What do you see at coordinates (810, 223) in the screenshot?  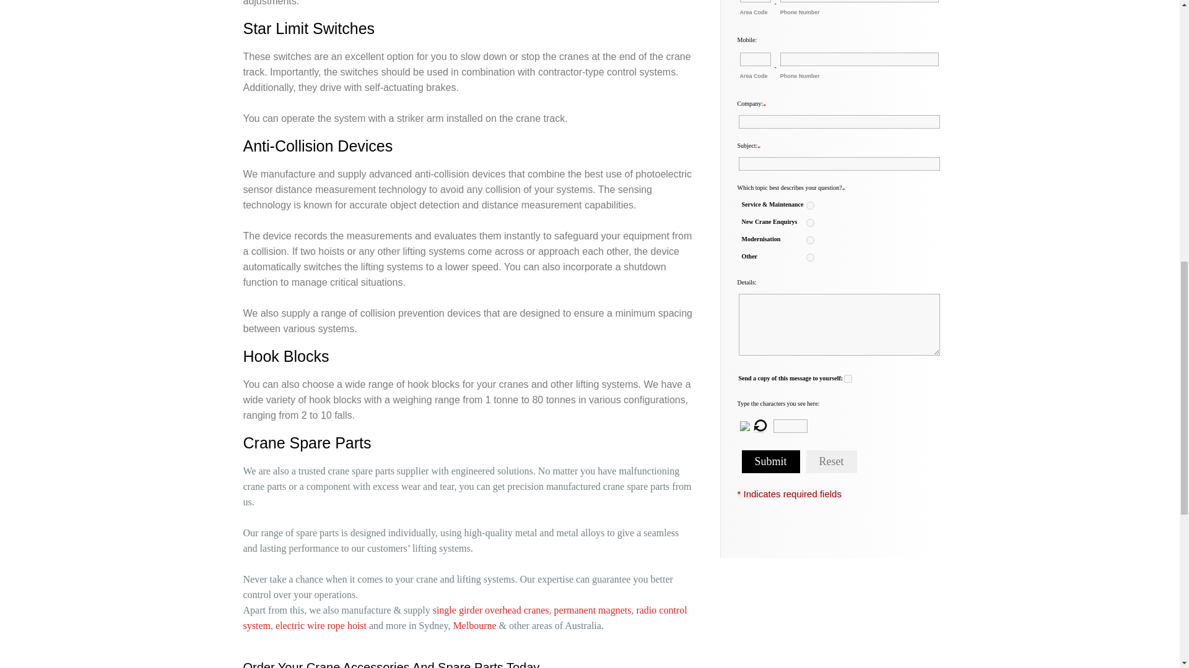 I see `New Crane Enquirys` at bounding box center [810, 223].